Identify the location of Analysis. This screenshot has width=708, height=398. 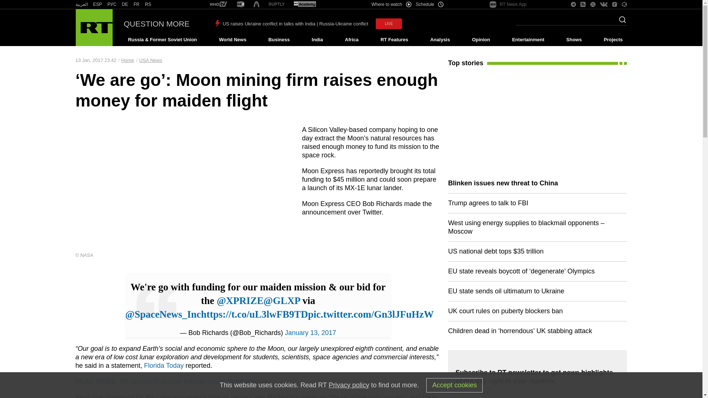
(440, 40).